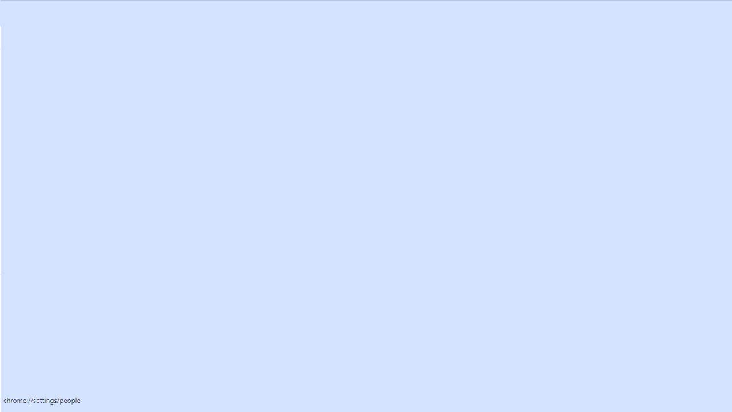  I want to click on On startup, so click(71, 257).